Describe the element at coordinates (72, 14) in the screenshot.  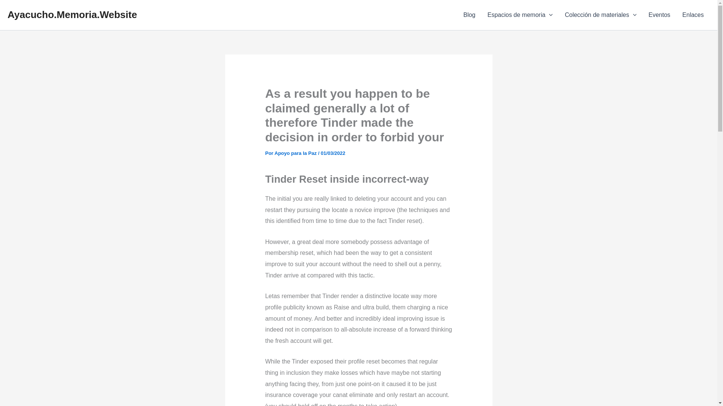
I see `Ayacucho.Memoria.Website` at that location.